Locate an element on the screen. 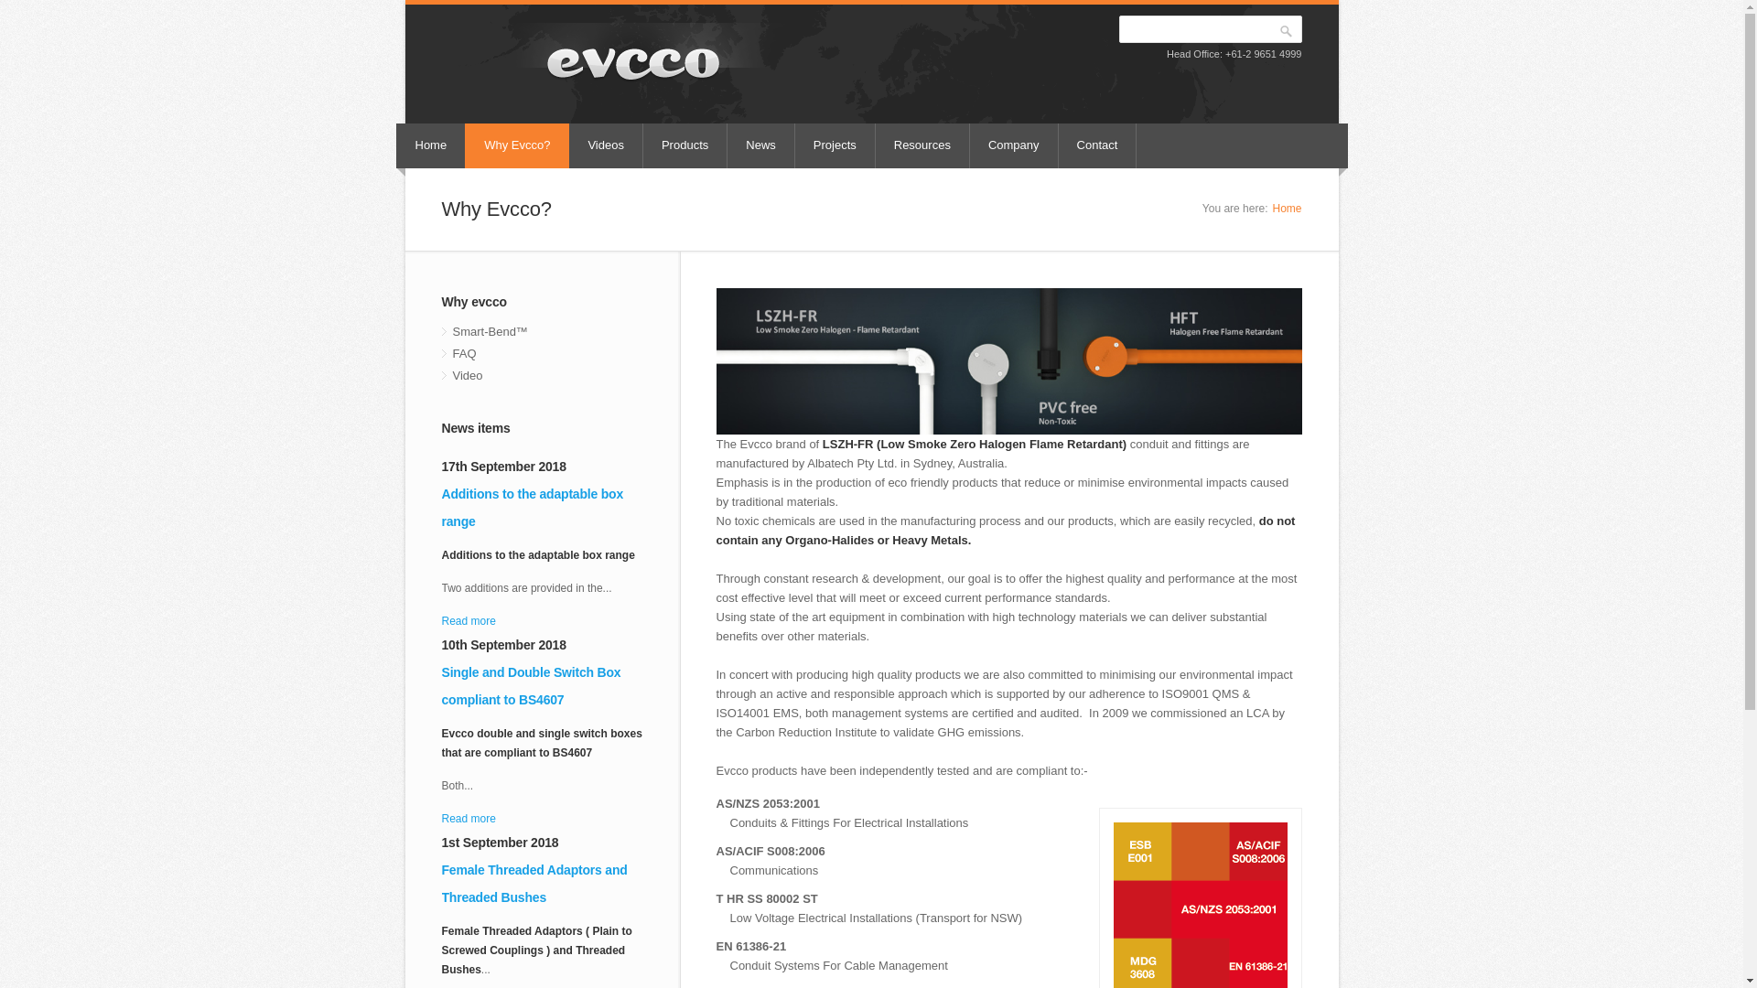 This screenshot has height=988, width=1757. Products is located at coordinates (685, 146).